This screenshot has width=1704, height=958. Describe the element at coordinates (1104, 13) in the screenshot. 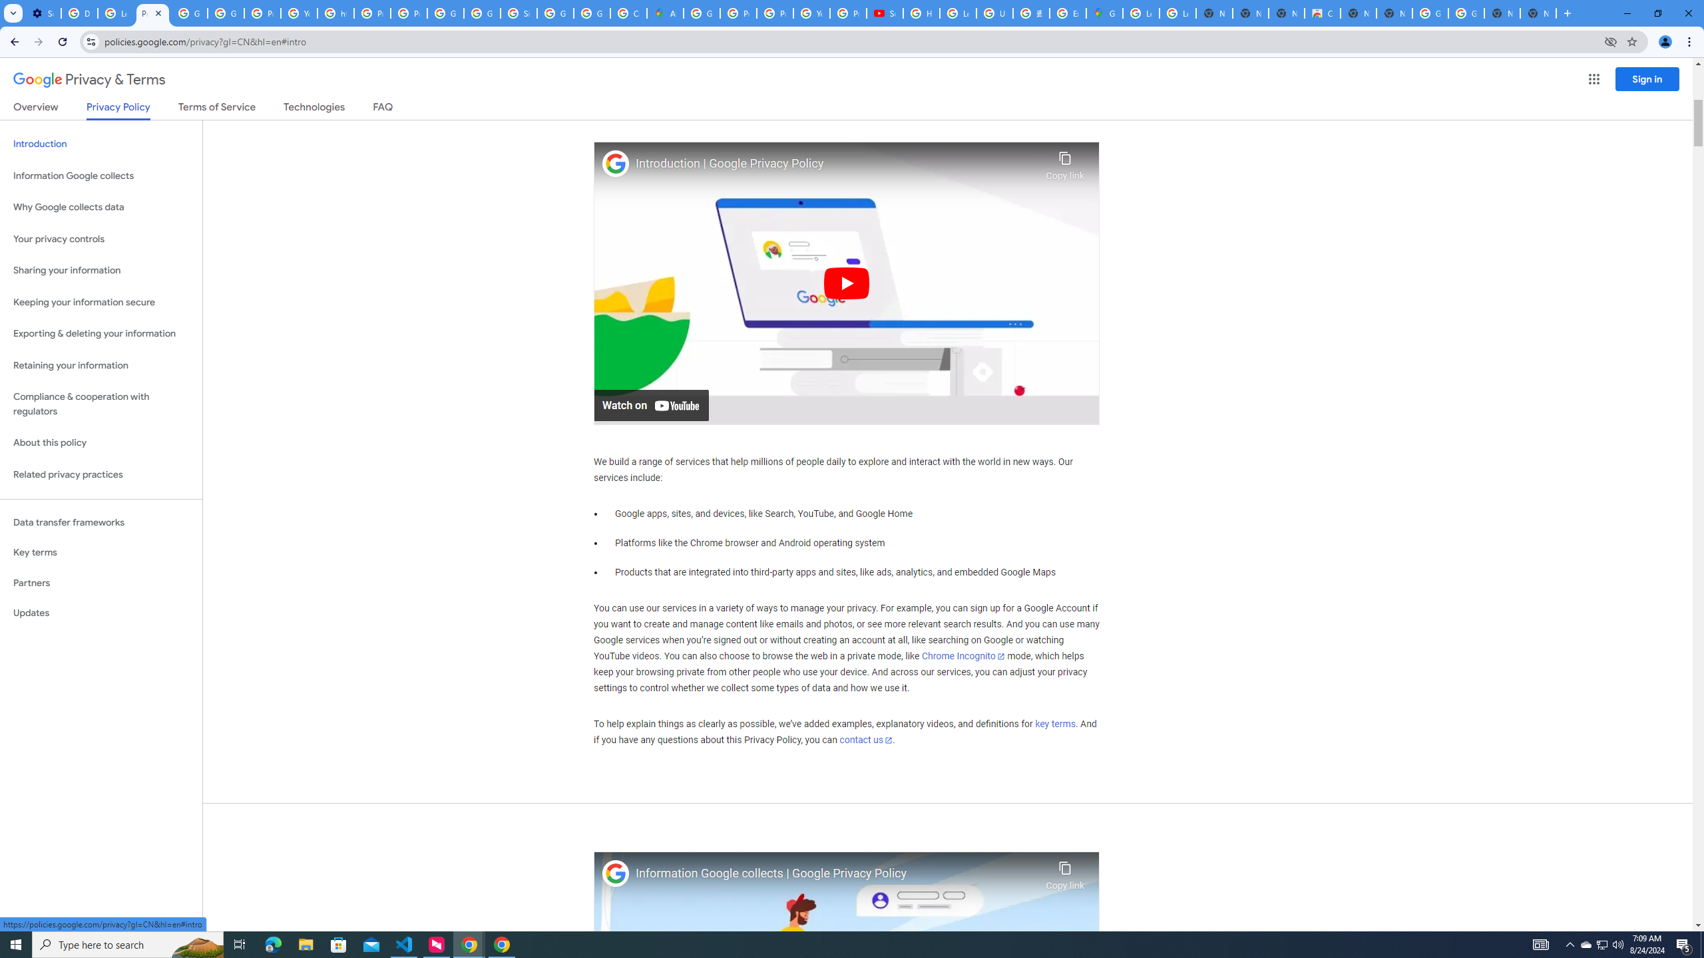

I see `Google Maps` at that location.